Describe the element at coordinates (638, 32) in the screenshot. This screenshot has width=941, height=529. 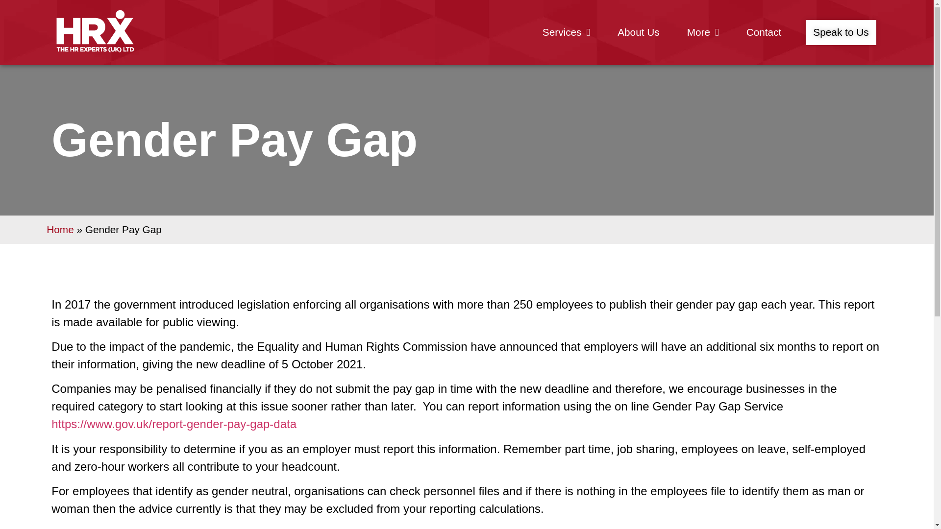
I see `About Us` at that location.